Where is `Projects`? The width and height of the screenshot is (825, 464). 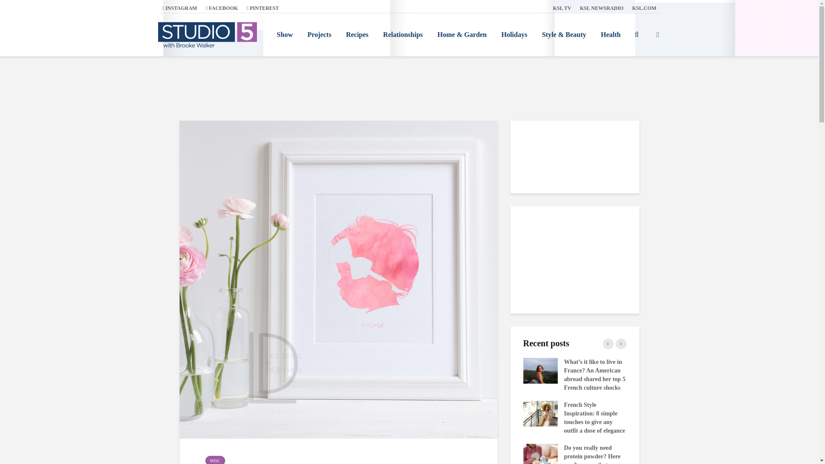 Projects is located at coordinates (319, 34).